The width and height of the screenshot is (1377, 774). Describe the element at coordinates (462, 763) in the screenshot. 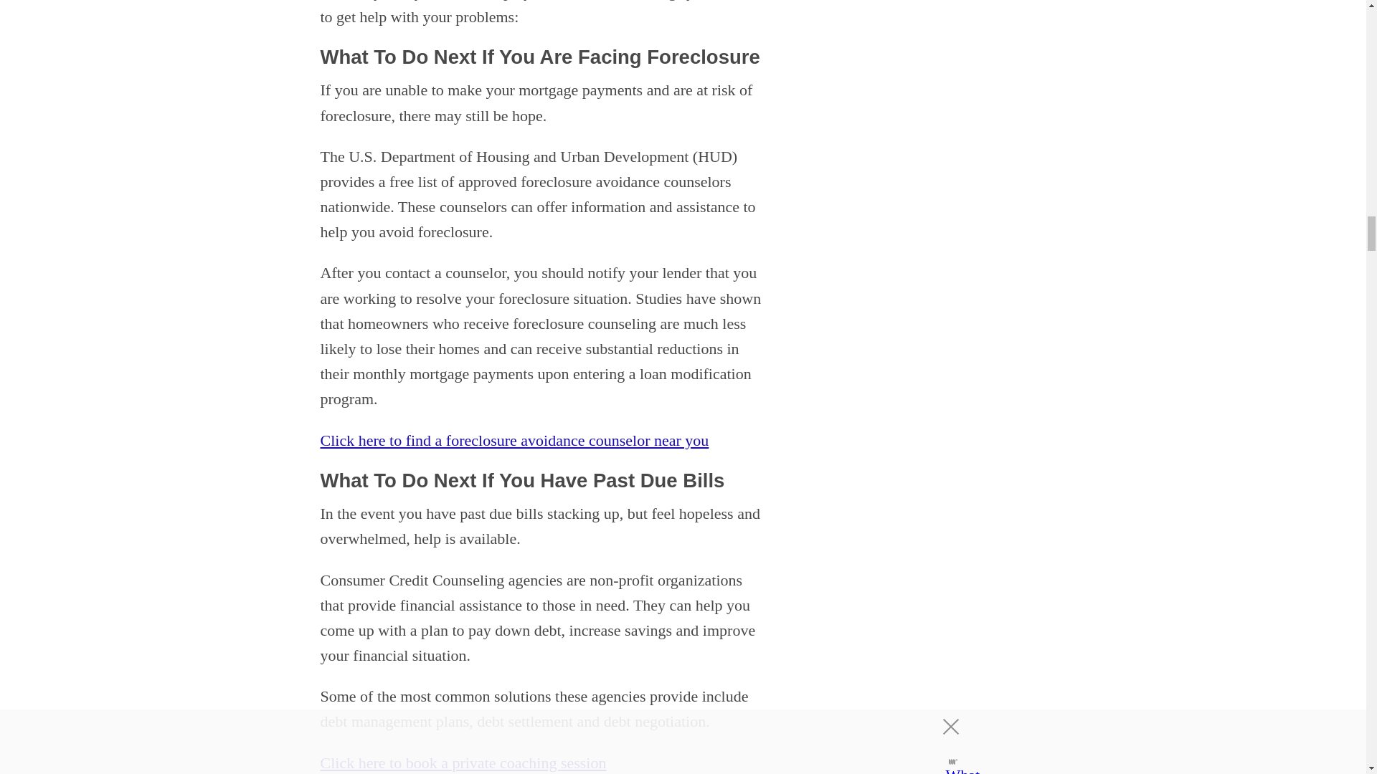

I see `Click here to book a private coaching session` at that location.